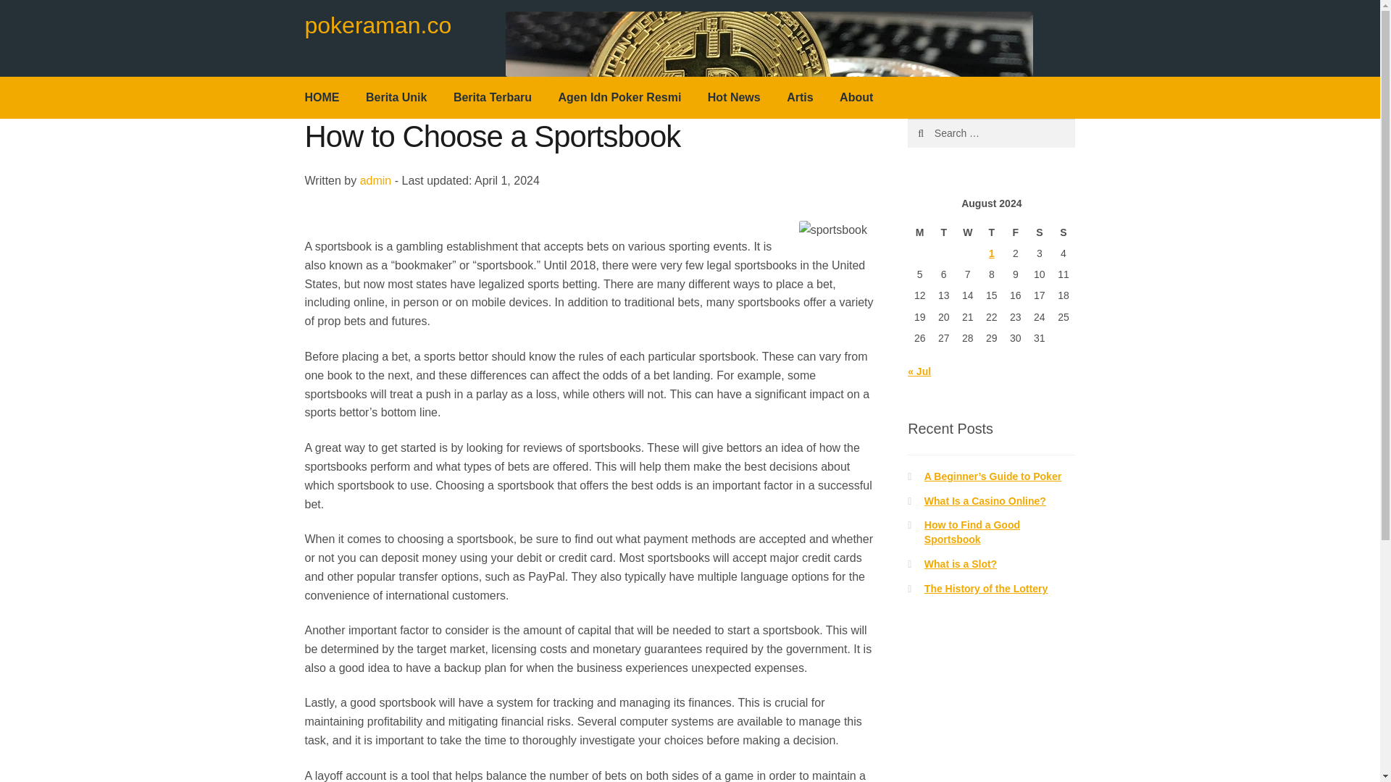 This screenshot has height=782, width=1391. What do you see at coordinates (376, 180) in the screenshot?
I see `admin` at bounding box center [376, 180].